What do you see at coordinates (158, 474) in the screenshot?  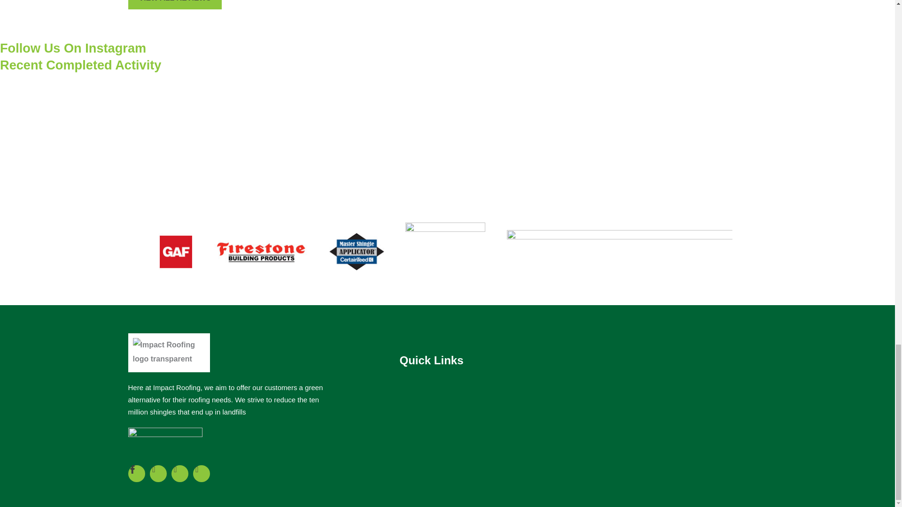 I see `Yelp` at bounding box center [158, 474].